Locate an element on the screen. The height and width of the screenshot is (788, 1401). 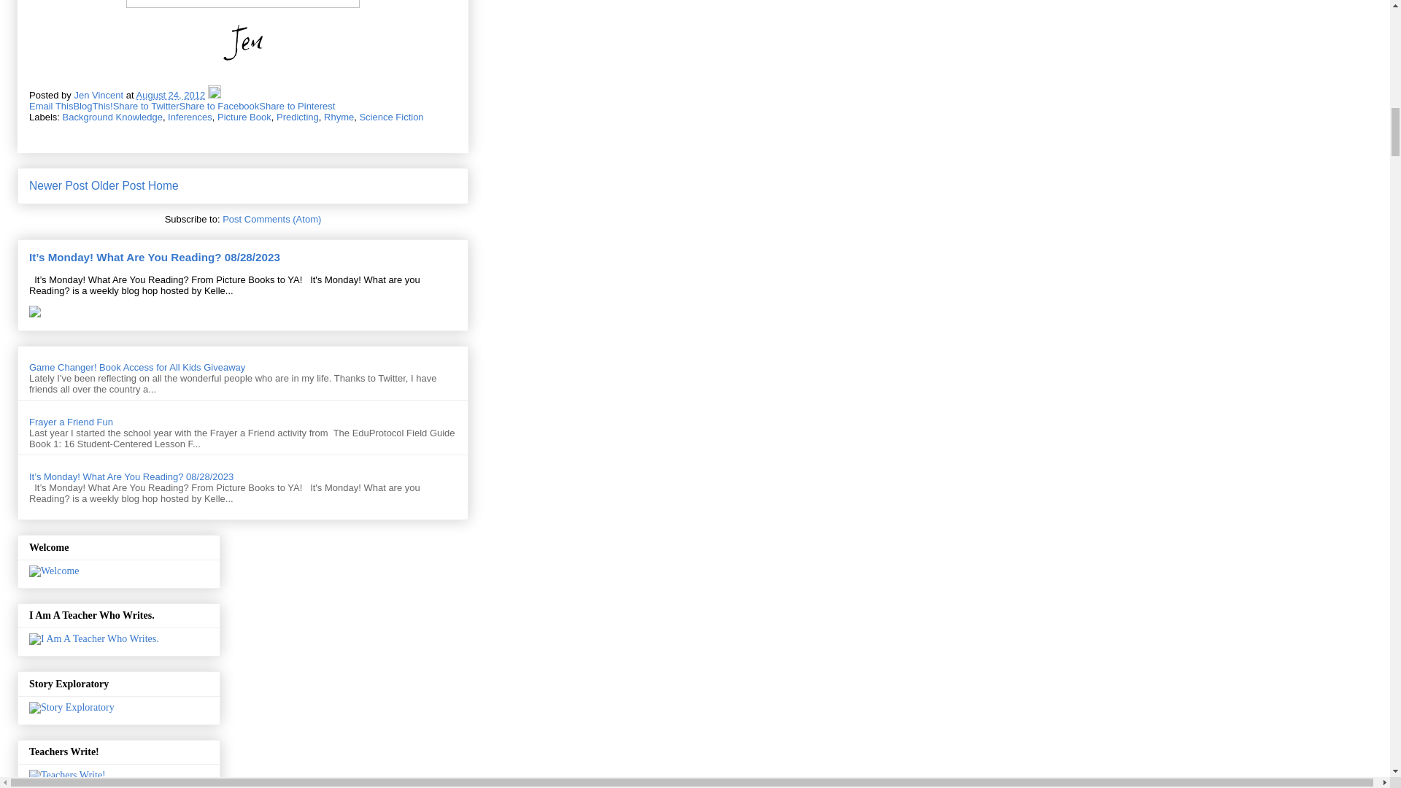
Email This is located at coordinates (51, 107).